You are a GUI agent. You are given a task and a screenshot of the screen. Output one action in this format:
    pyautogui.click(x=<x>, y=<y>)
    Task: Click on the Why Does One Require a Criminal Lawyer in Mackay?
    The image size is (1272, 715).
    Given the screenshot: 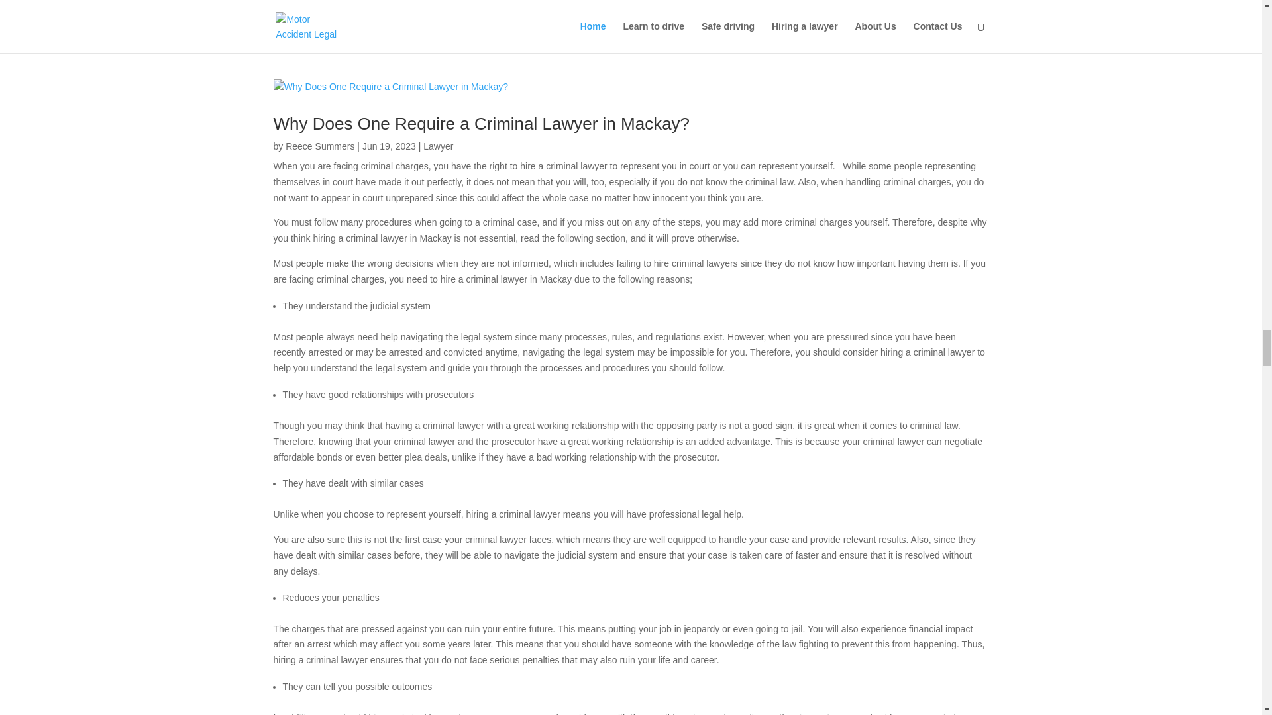 What is the action you would take?
    pyautogui.click(x=481, y=123)
    